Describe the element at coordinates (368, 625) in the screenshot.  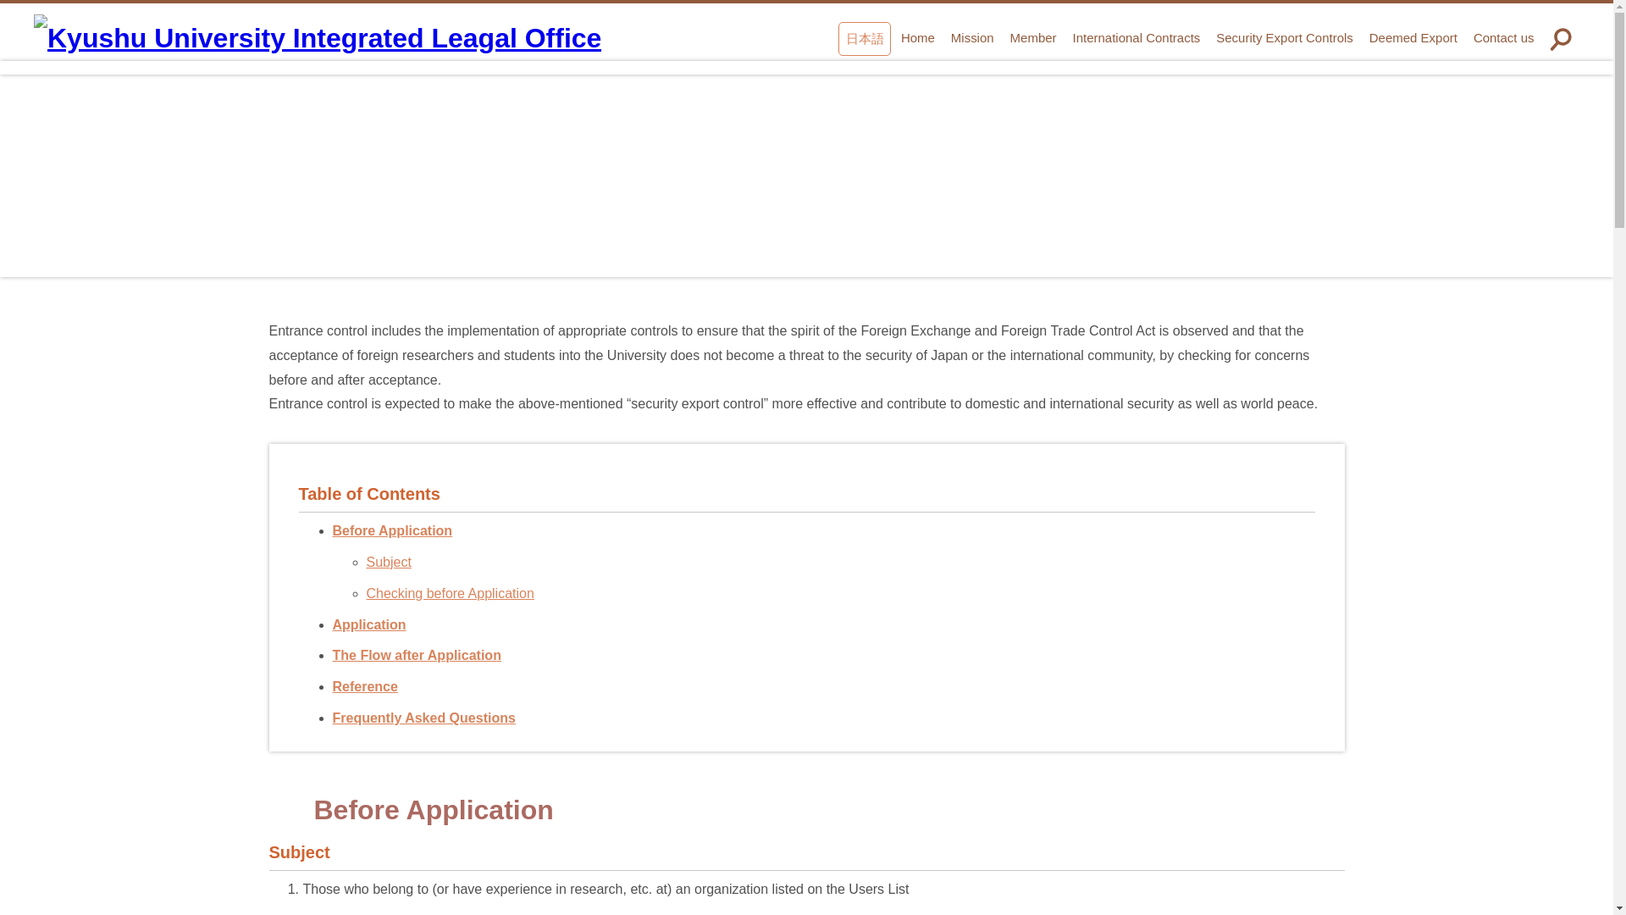
I see `Application` at that location.